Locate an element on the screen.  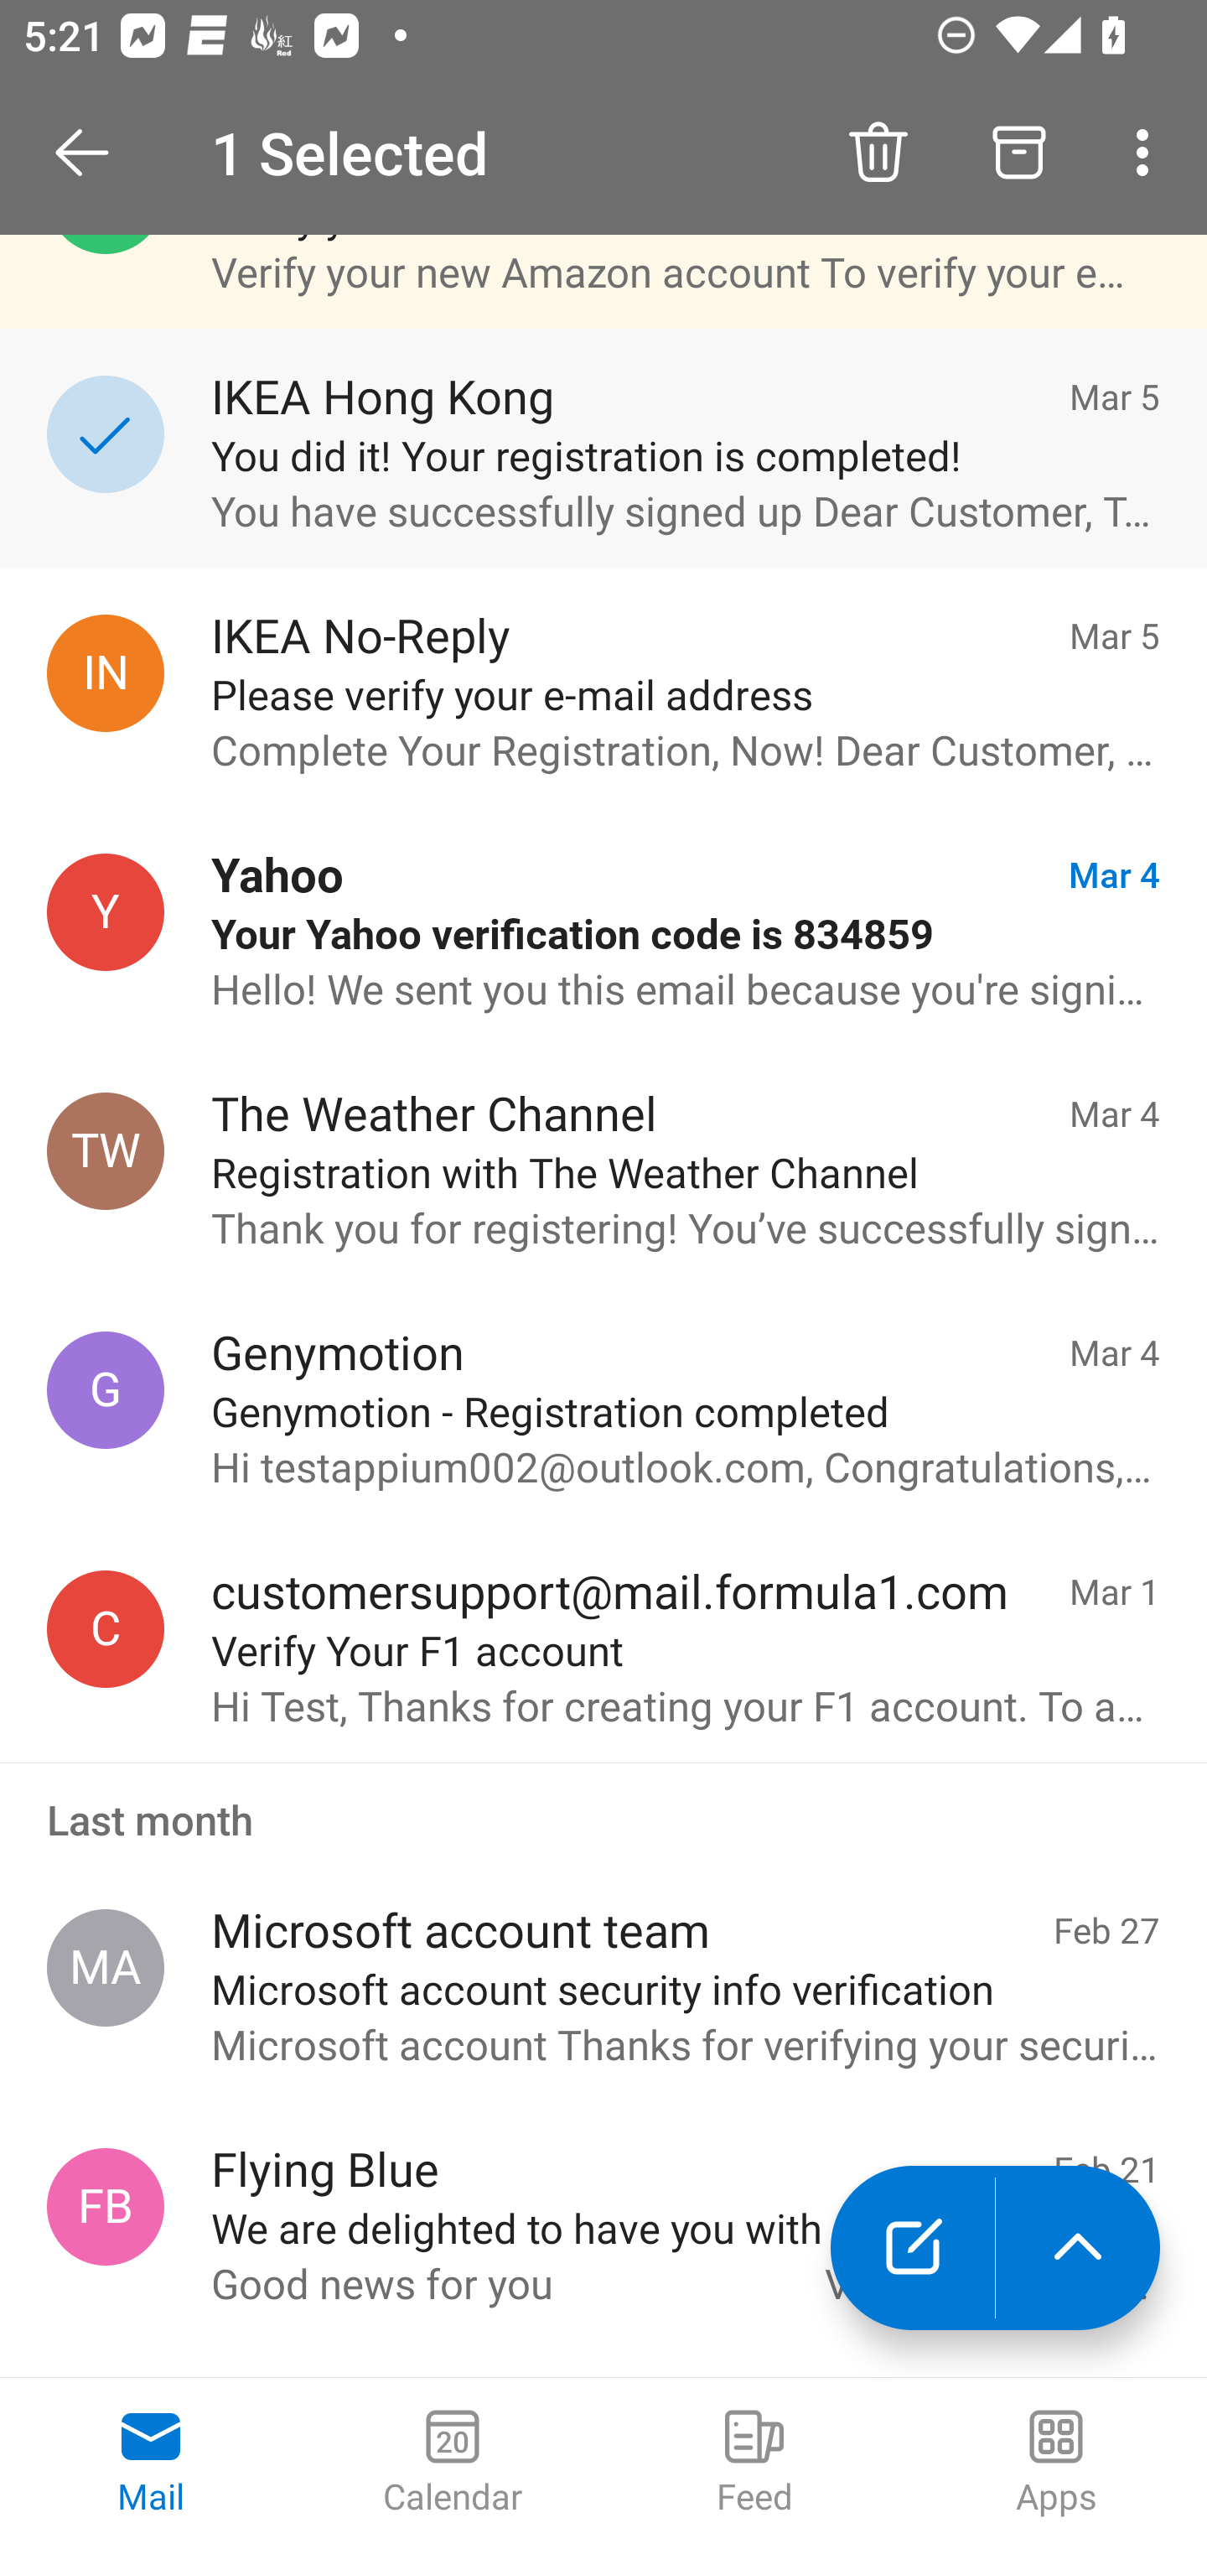
Calendar is located at coordinates (453, 2463).